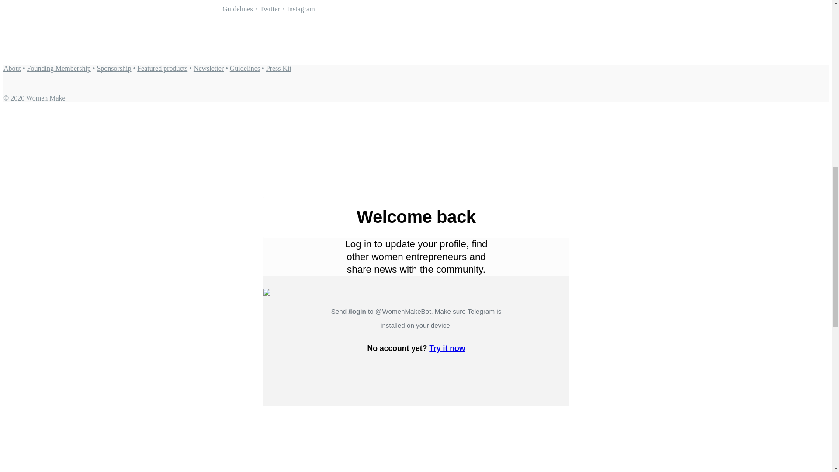 This screenshot has height=472, width=839. Describe the element at coordinates (237, 9) in the screenshot. I see `Guidelines` at that location.